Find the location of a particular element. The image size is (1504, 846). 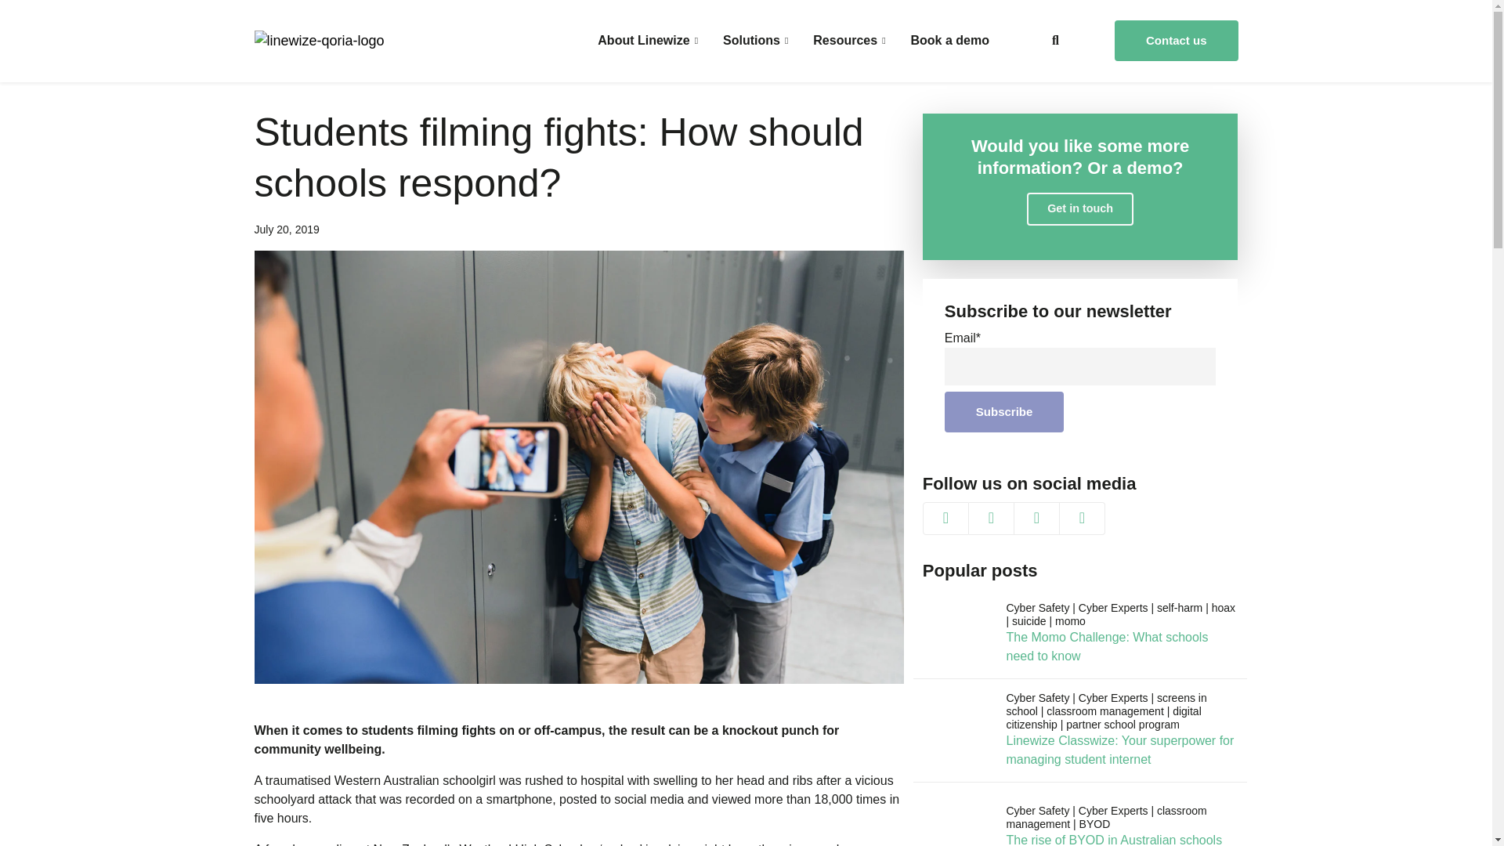

Solutions is located at coordinates (755, 40).